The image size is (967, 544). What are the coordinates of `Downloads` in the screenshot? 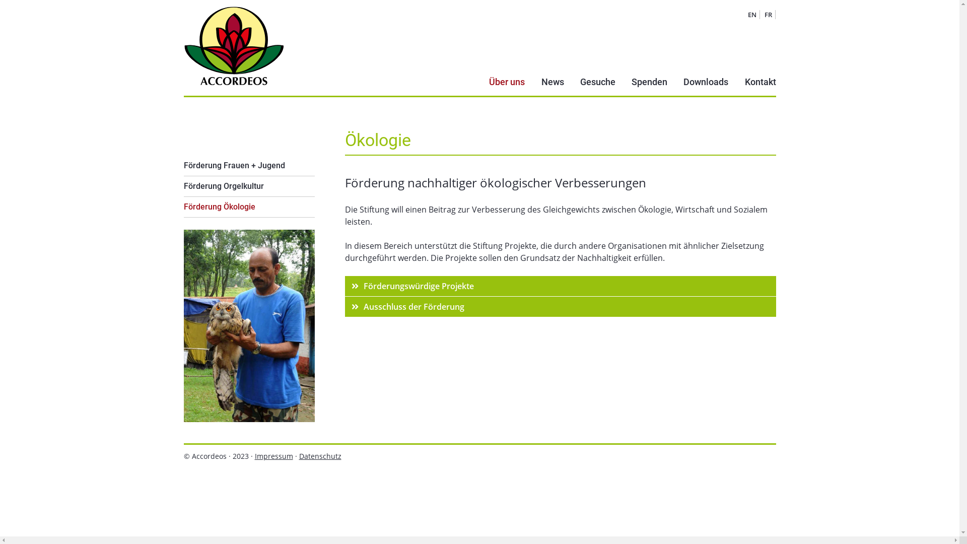 It's located at (706, 83).